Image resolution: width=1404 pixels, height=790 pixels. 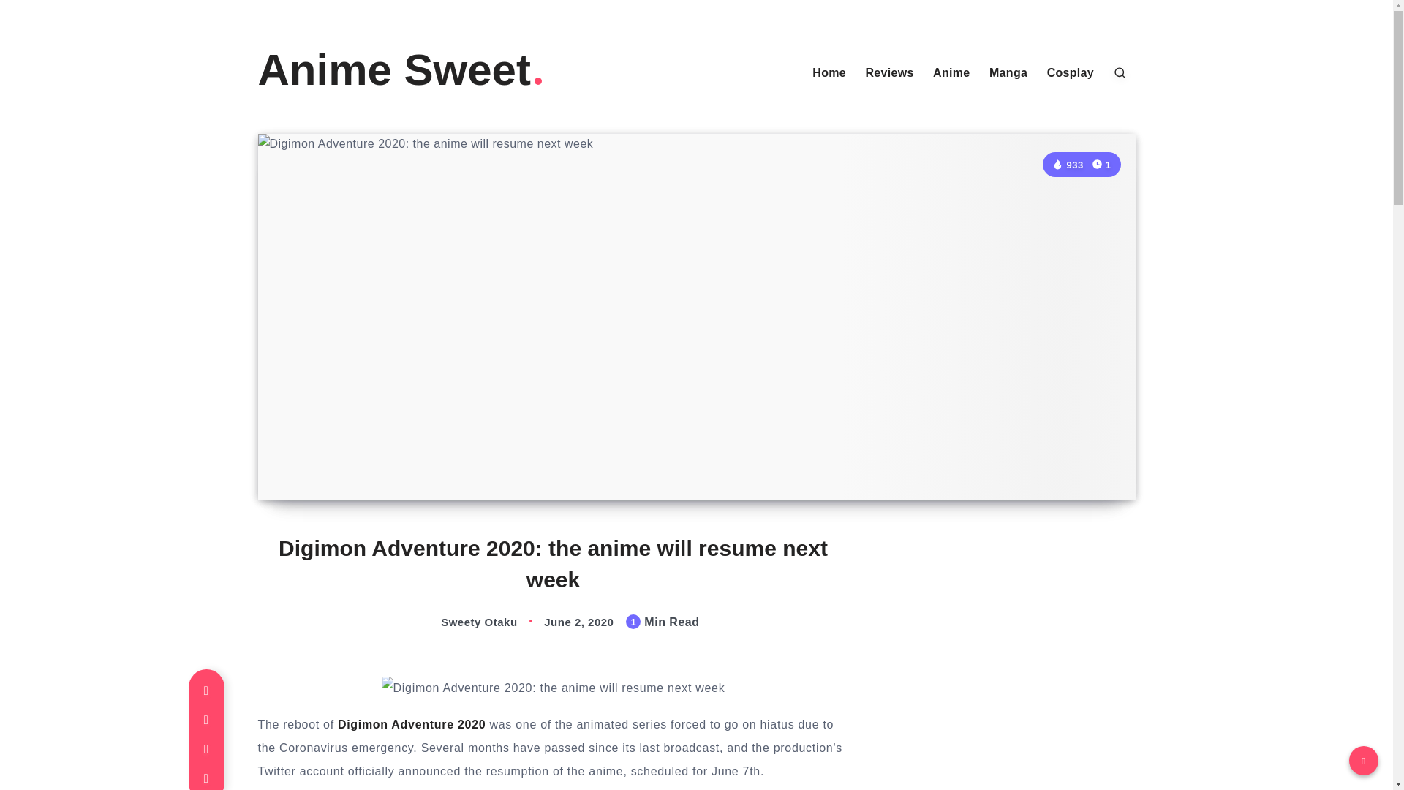 What do you see at coordinates (1101, 164) in the screenshot?
I see `1 Min Read` at bounding box center [1101, 164].